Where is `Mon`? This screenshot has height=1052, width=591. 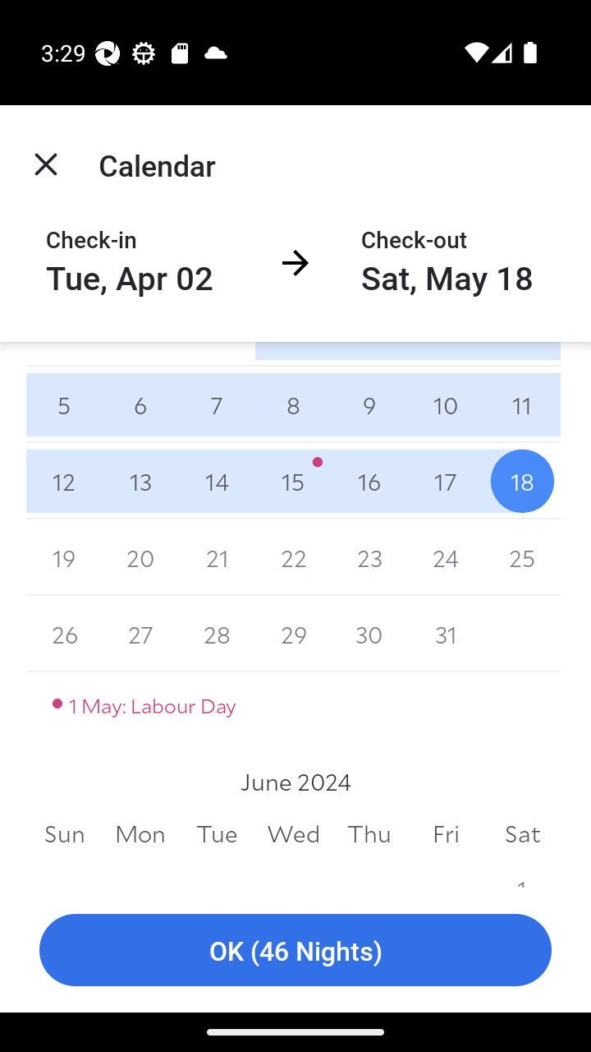
Mon is located at coordinates (141, 833).